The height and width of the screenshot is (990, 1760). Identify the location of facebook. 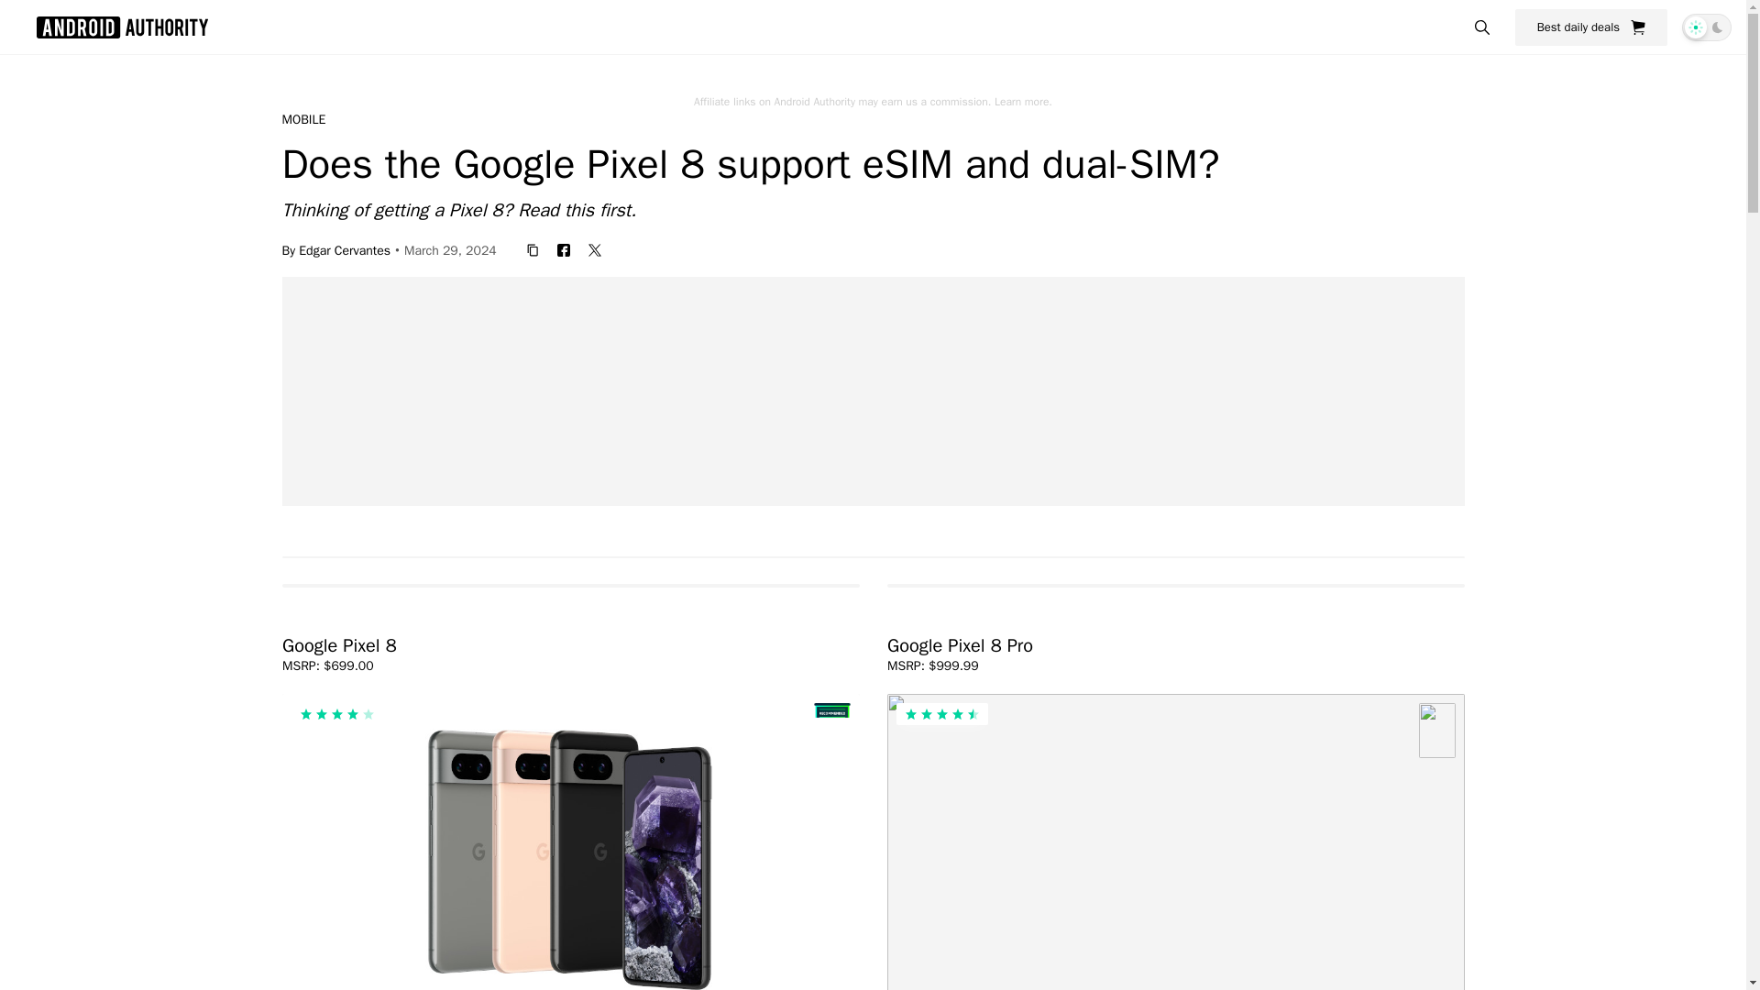
(563, 249).